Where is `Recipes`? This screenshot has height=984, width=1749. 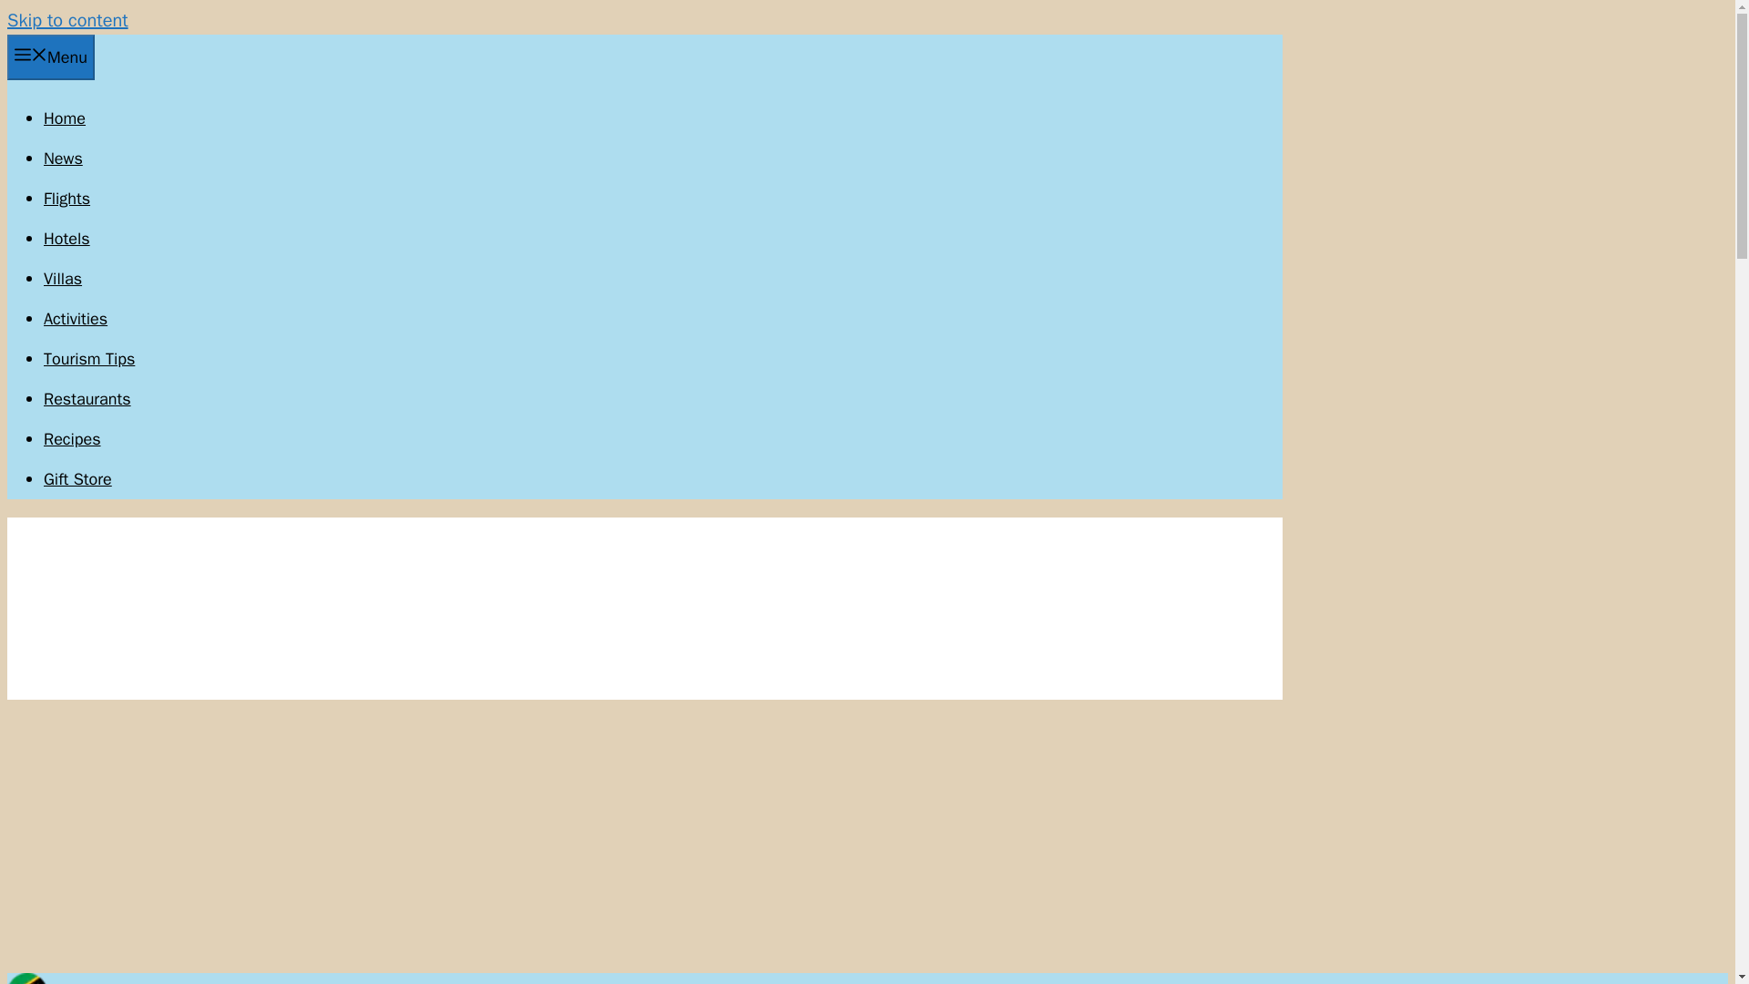
Recipes is located at coordinates (73, 438).